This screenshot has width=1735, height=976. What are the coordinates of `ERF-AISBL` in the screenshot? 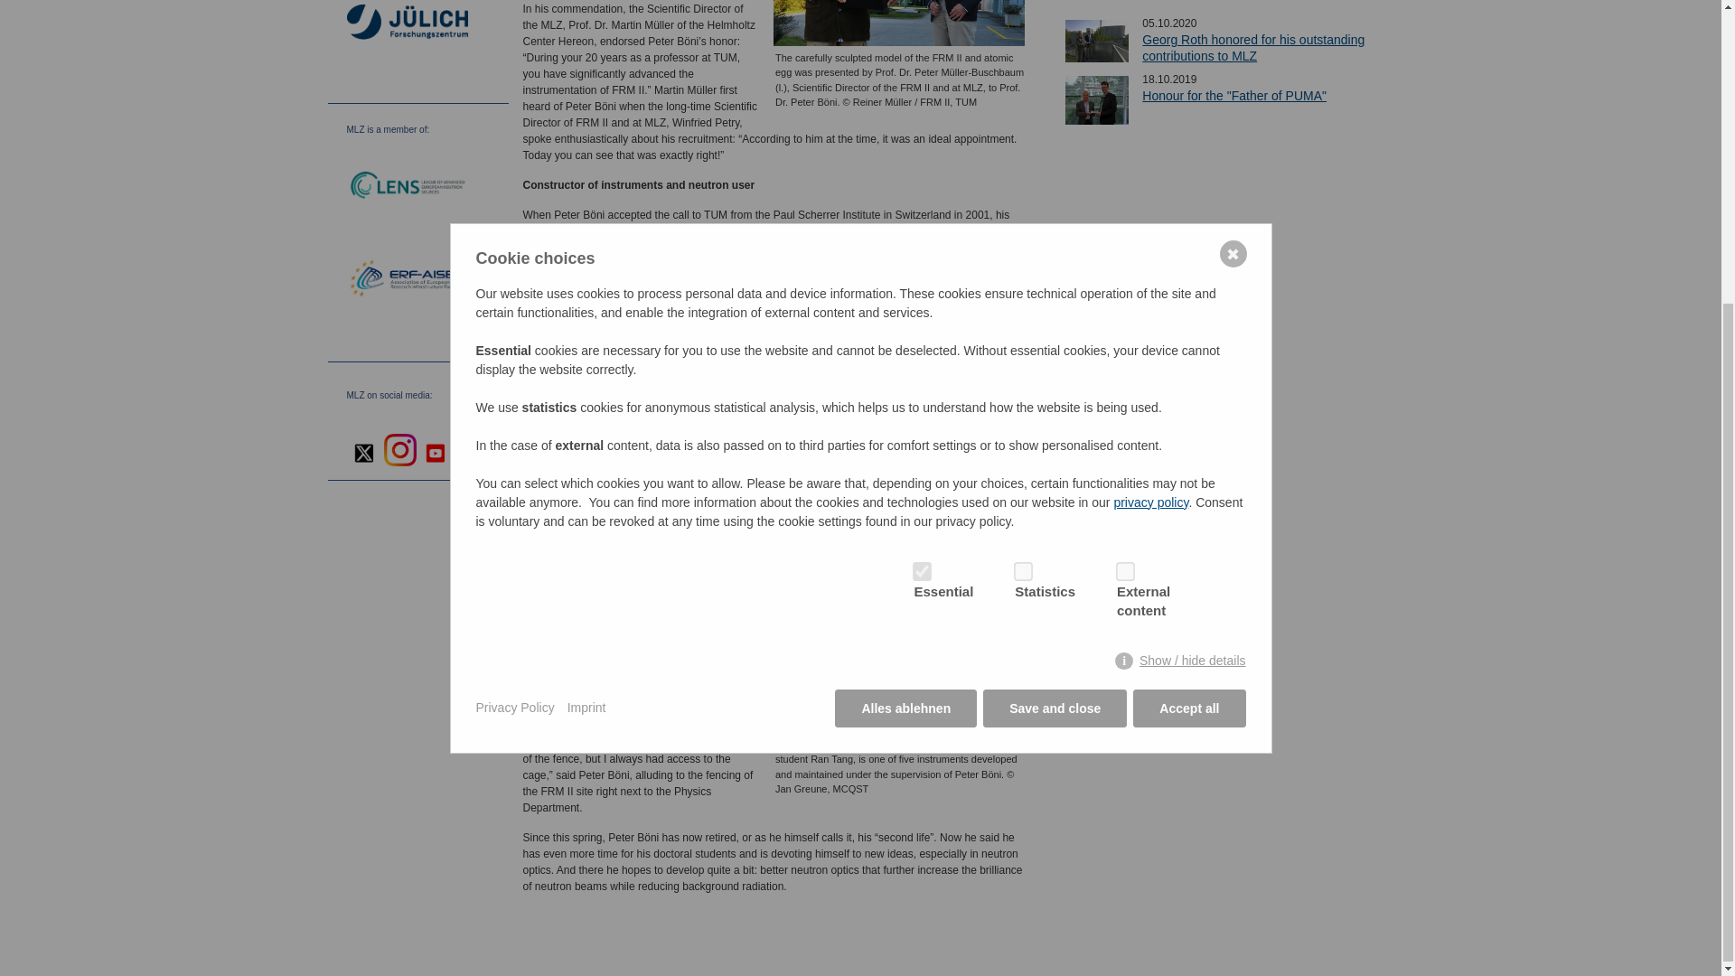 It's located at (408, 280).